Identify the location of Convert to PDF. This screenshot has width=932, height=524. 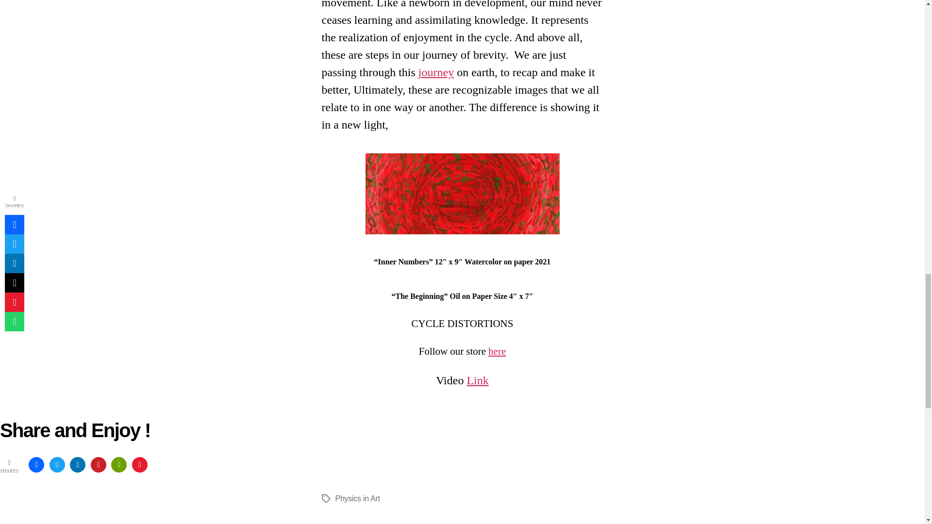
(140, 465).